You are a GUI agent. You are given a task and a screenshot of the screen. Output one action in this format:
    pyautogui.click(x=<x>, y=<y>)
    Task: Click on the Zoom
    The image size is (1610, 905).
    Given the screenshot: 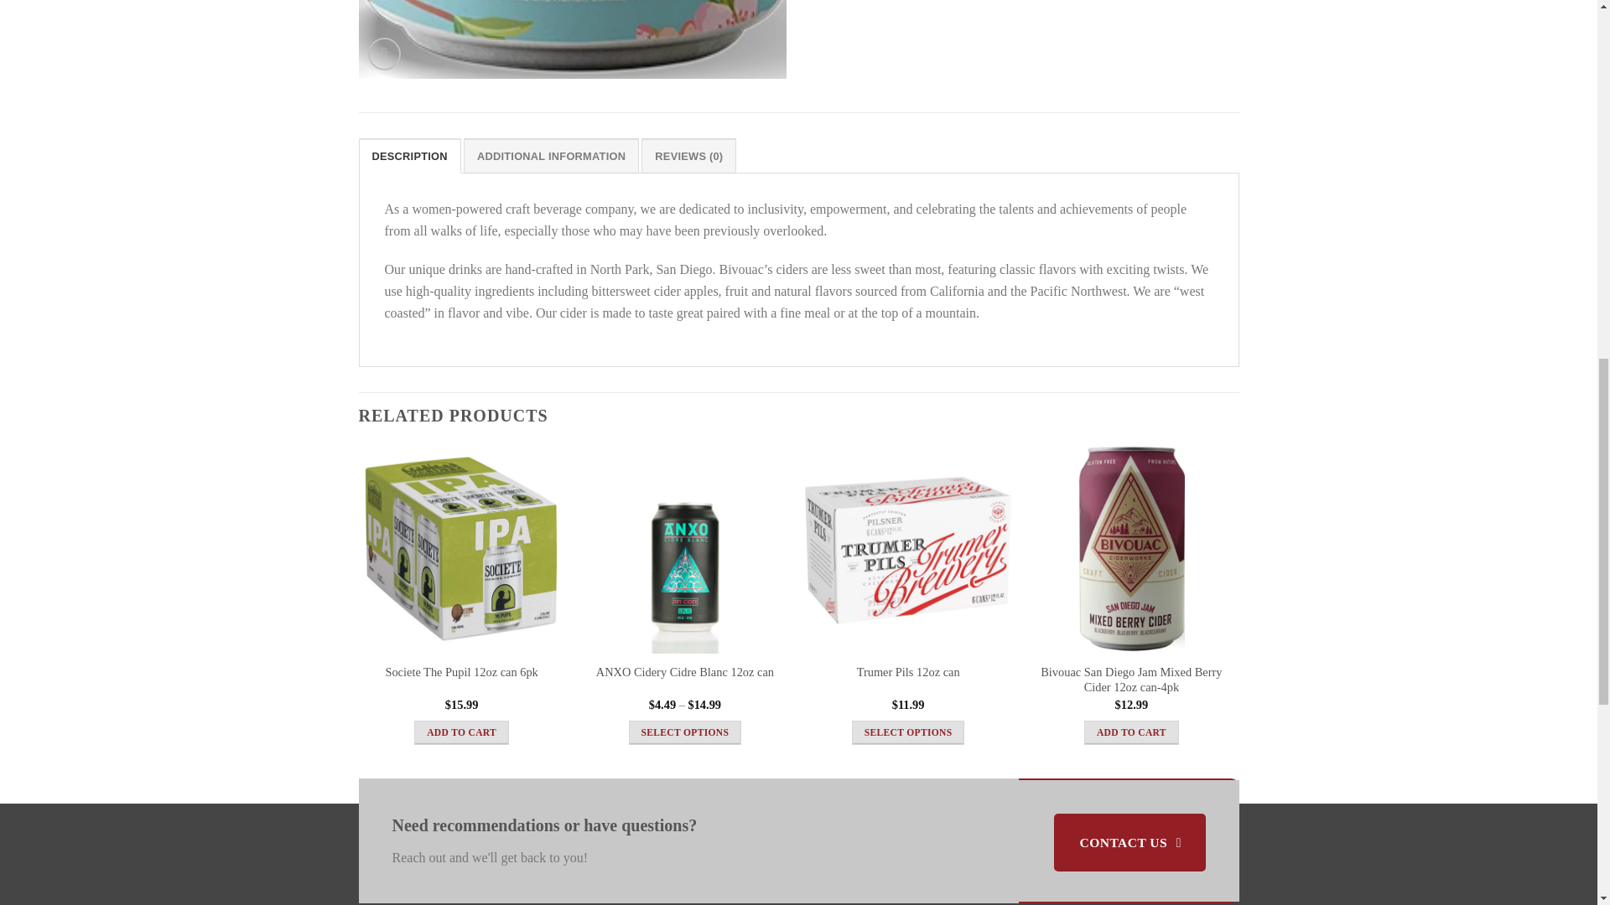 What is the action you would take?
    pyautogui.click(x=384, y=54)
    